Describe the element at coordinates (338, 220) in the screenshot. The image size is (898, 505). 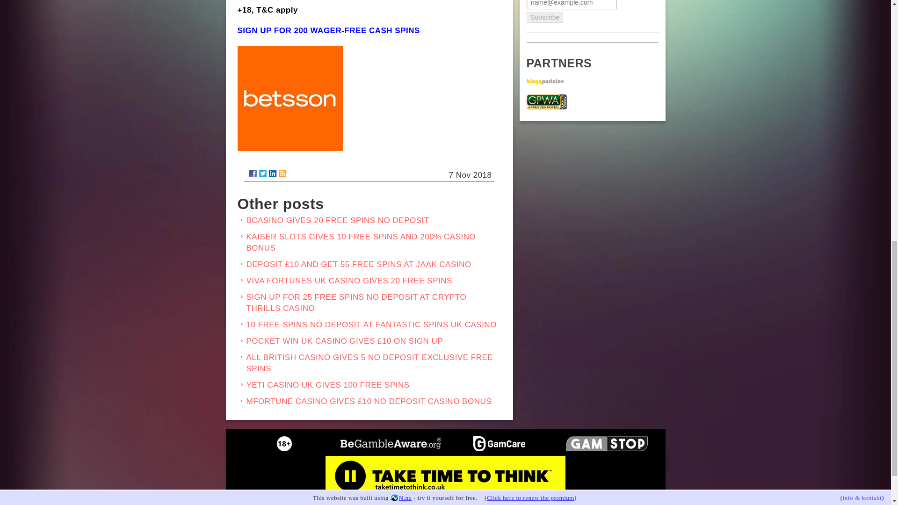
I see `BCASINO GIVES 20 FREE SPINS NO DEPOSIT` at that location.